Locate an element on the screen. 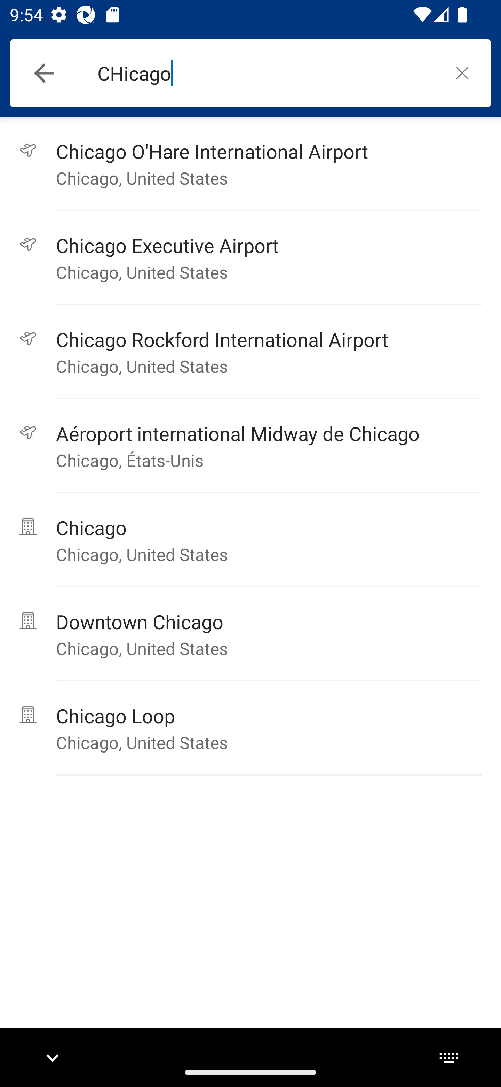 The width and height of the screenshot is (501, 1087). CHicago is located at coordinates (265, 73).